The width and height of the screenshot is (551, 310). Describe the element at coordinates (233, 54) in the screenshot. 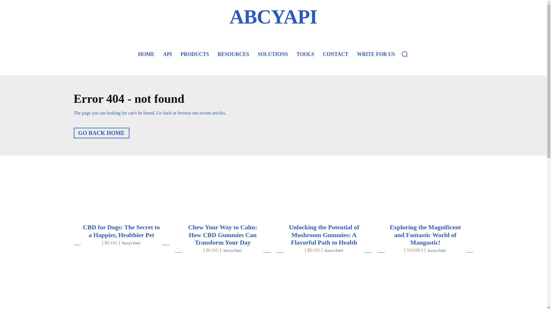

I see `RESOURCES` at that location.